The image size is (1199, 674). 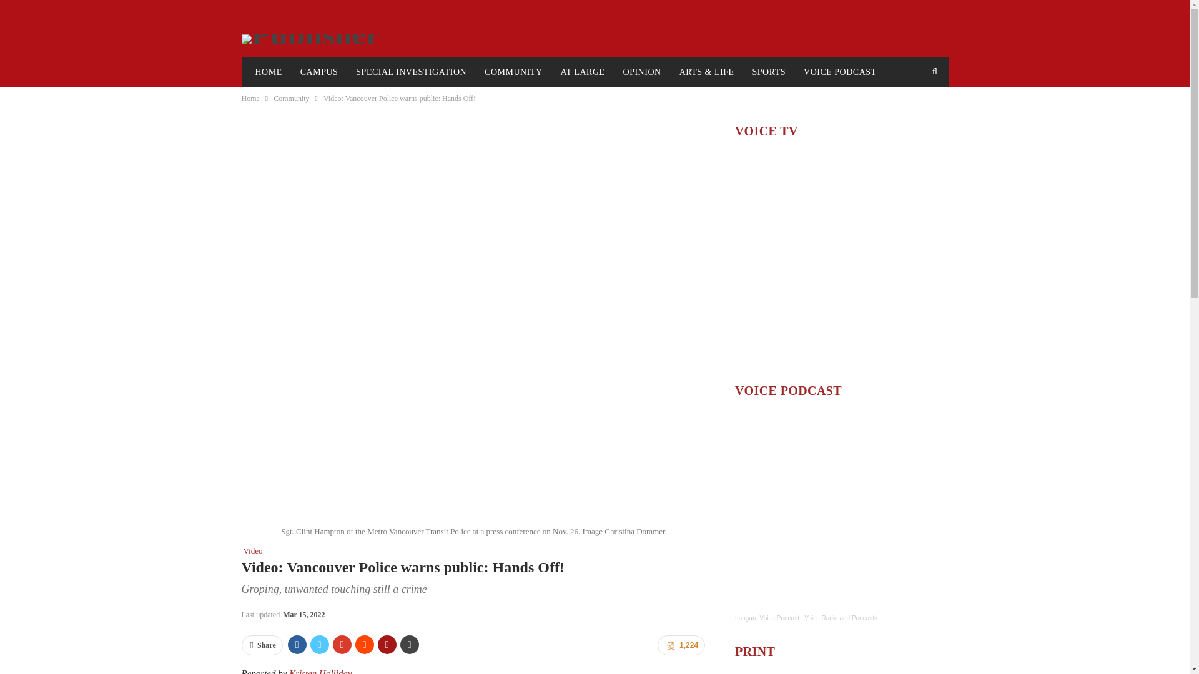 I want to click on COMMUNITY, so click(x=513, y=72).